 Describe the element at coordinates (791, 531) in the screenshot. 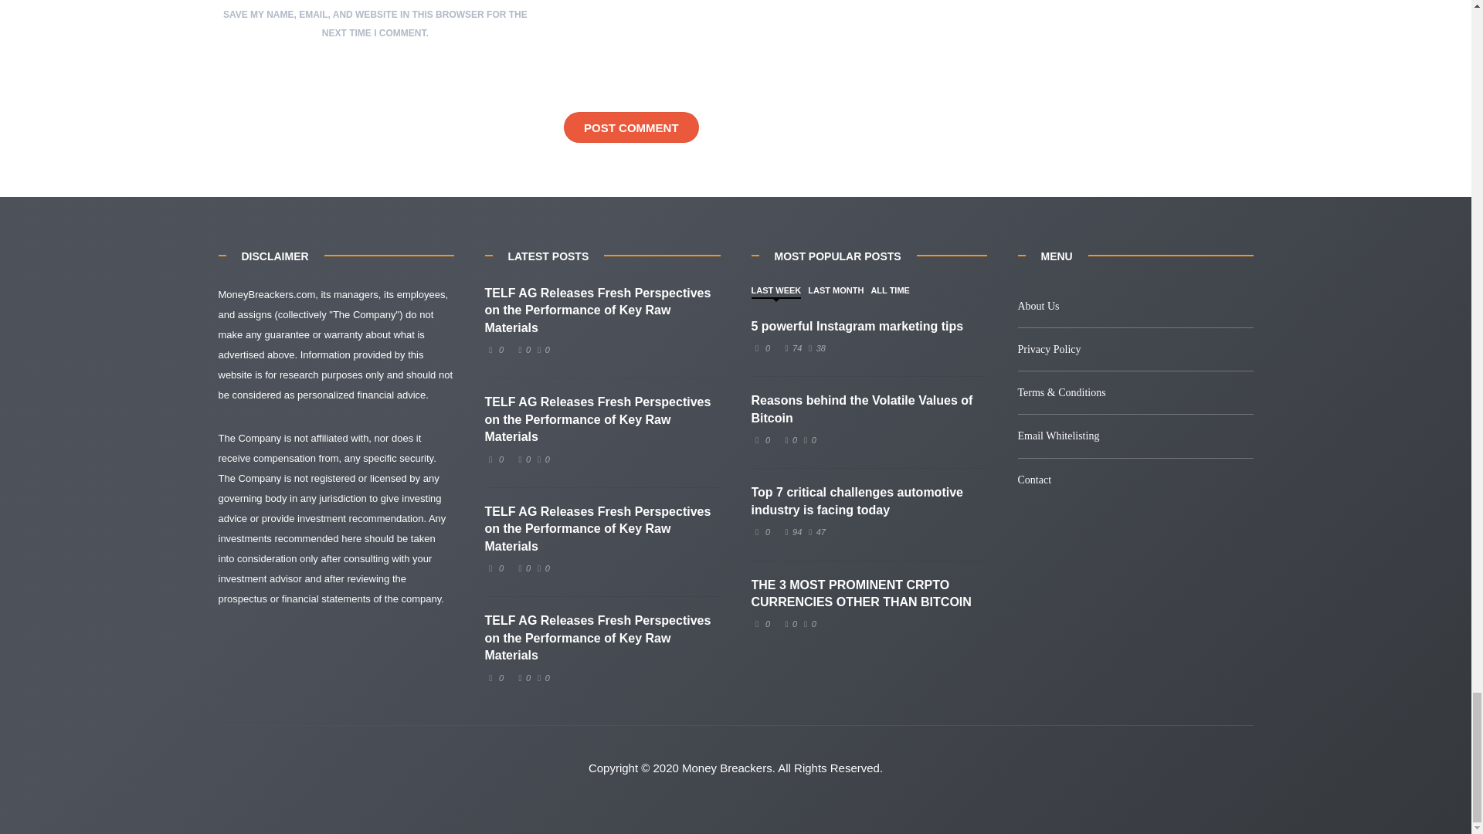

I see `I like this` at that location.